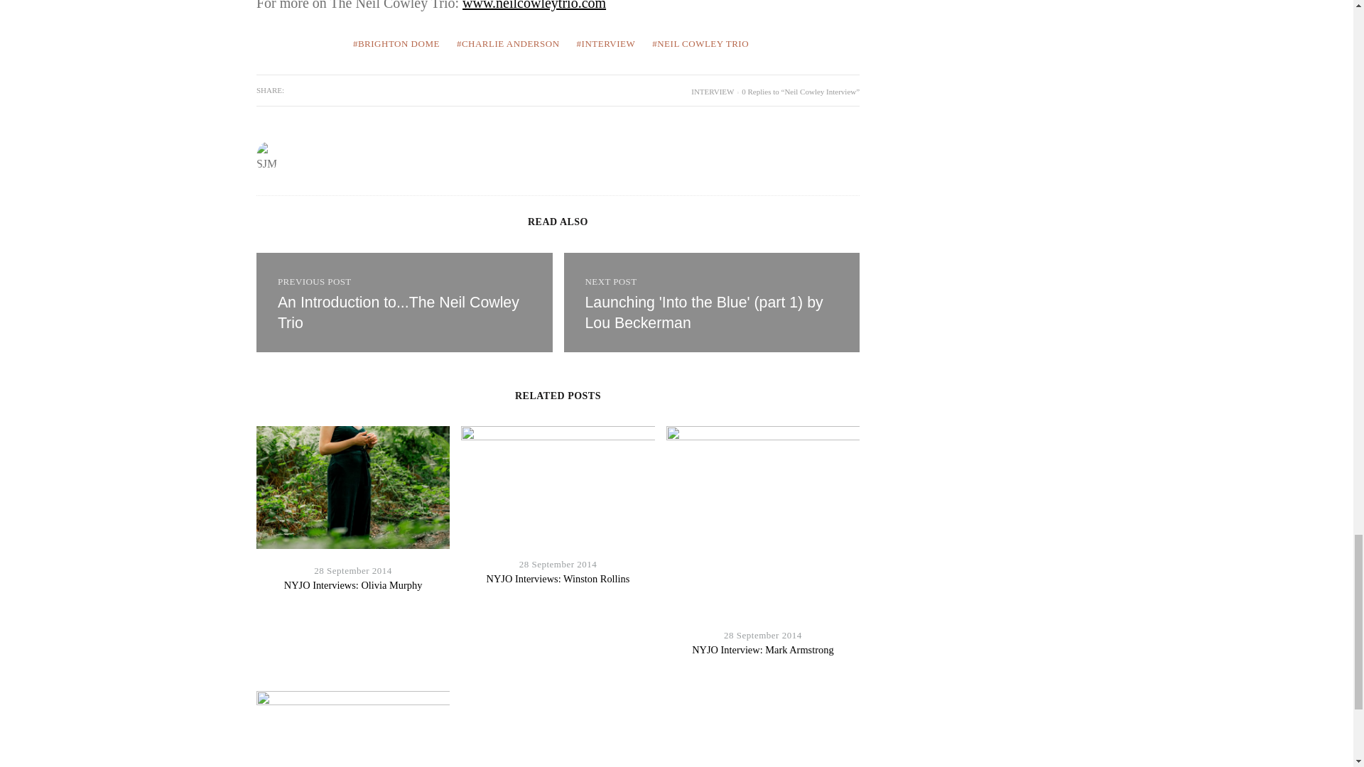 This screenshot has height=767, width=1364. What do you see at coordinates (404, 303) in the screenshot?
I see `Neil Cowley Interview` at bounding box center [404, 303].